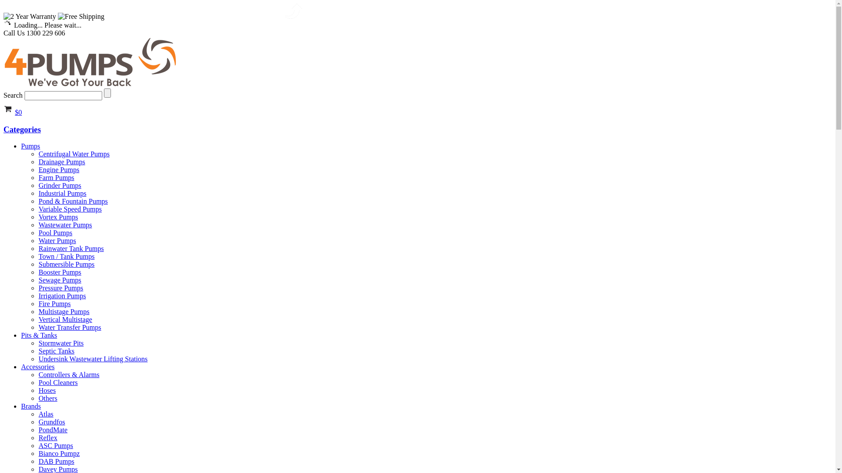 The height and width of the screenshot is (473, 842). Describe the element at coordinates (70, 328) in the screenshot. I see `Water Transfer Pumps` at that location.